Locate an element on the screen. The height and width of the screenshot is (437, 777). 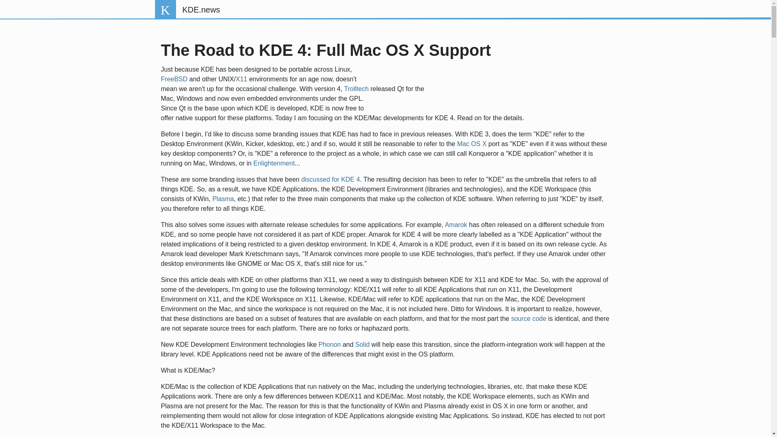
FreeBSD is located at coordinates (174, 79).